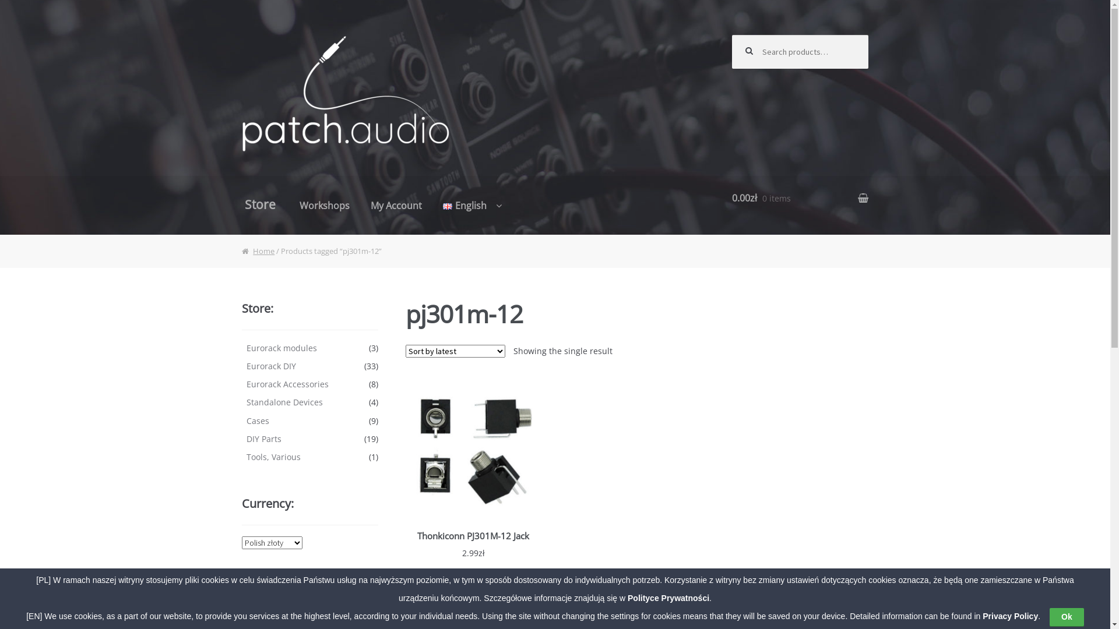  Describe the element at coordinates (275, 32) in the screenshot. I see `Skip to content` at that location.